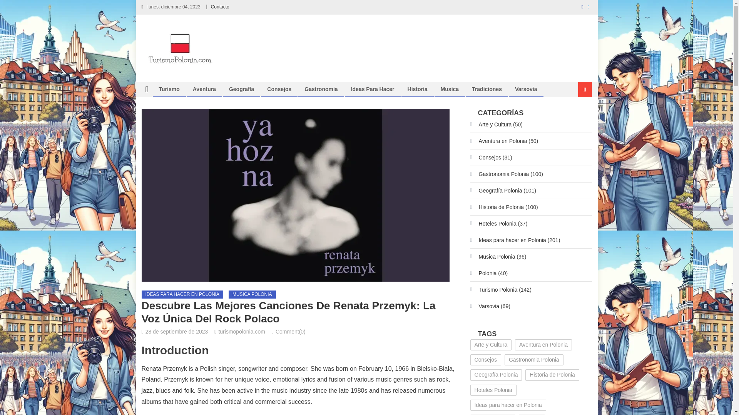  I want to click on Aventura, so click(204, 89).